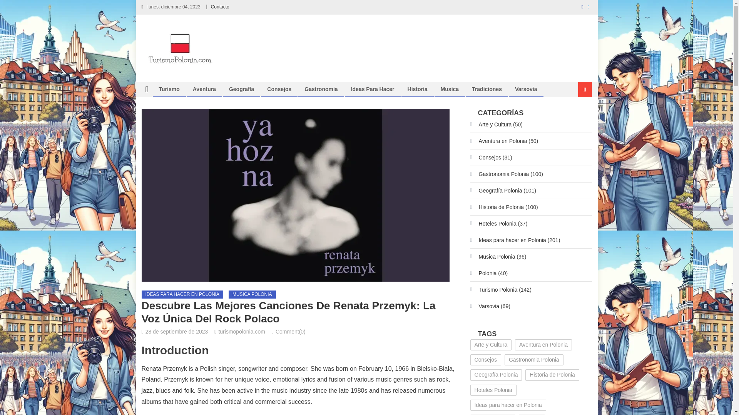  I want to click on Aventura, so click(204, 89).